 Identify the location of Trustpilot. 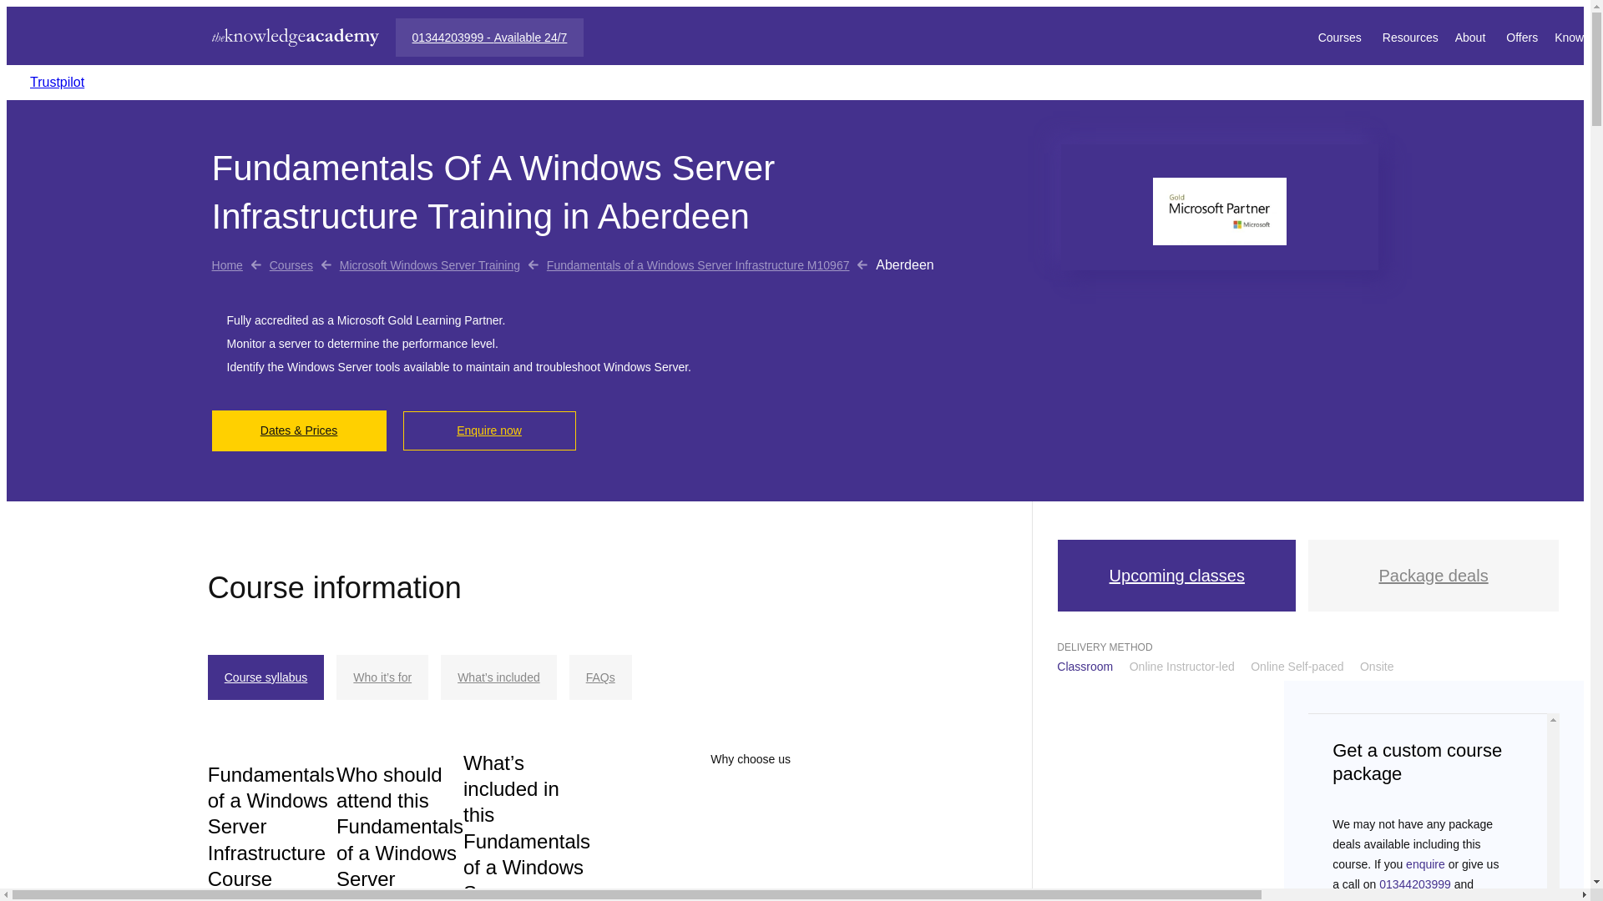
(57, 82).